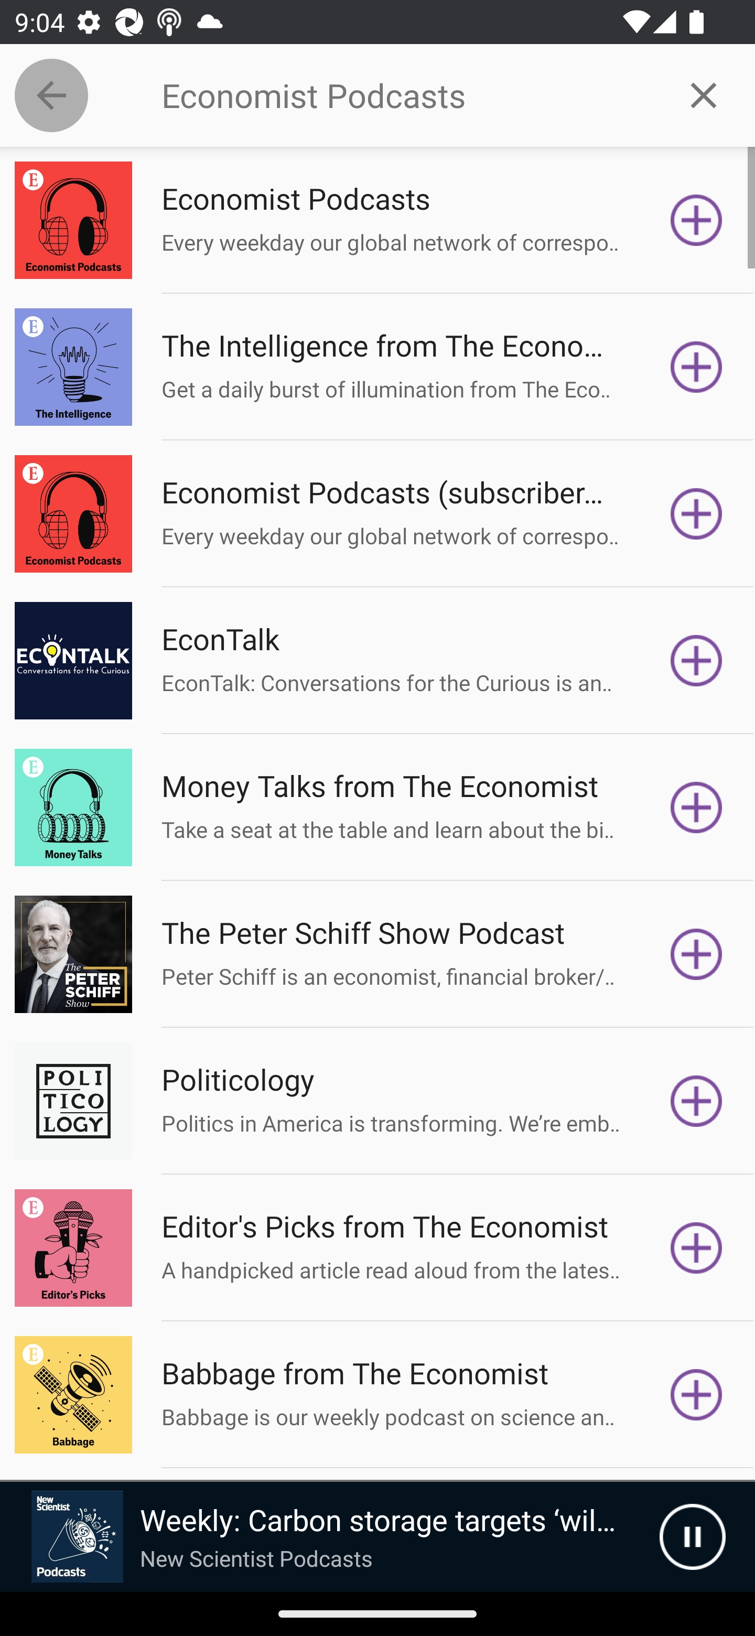 Image resolution: width=755 pixels, height=1636 pixels. I want to click on Clear query, so click(704, 94).